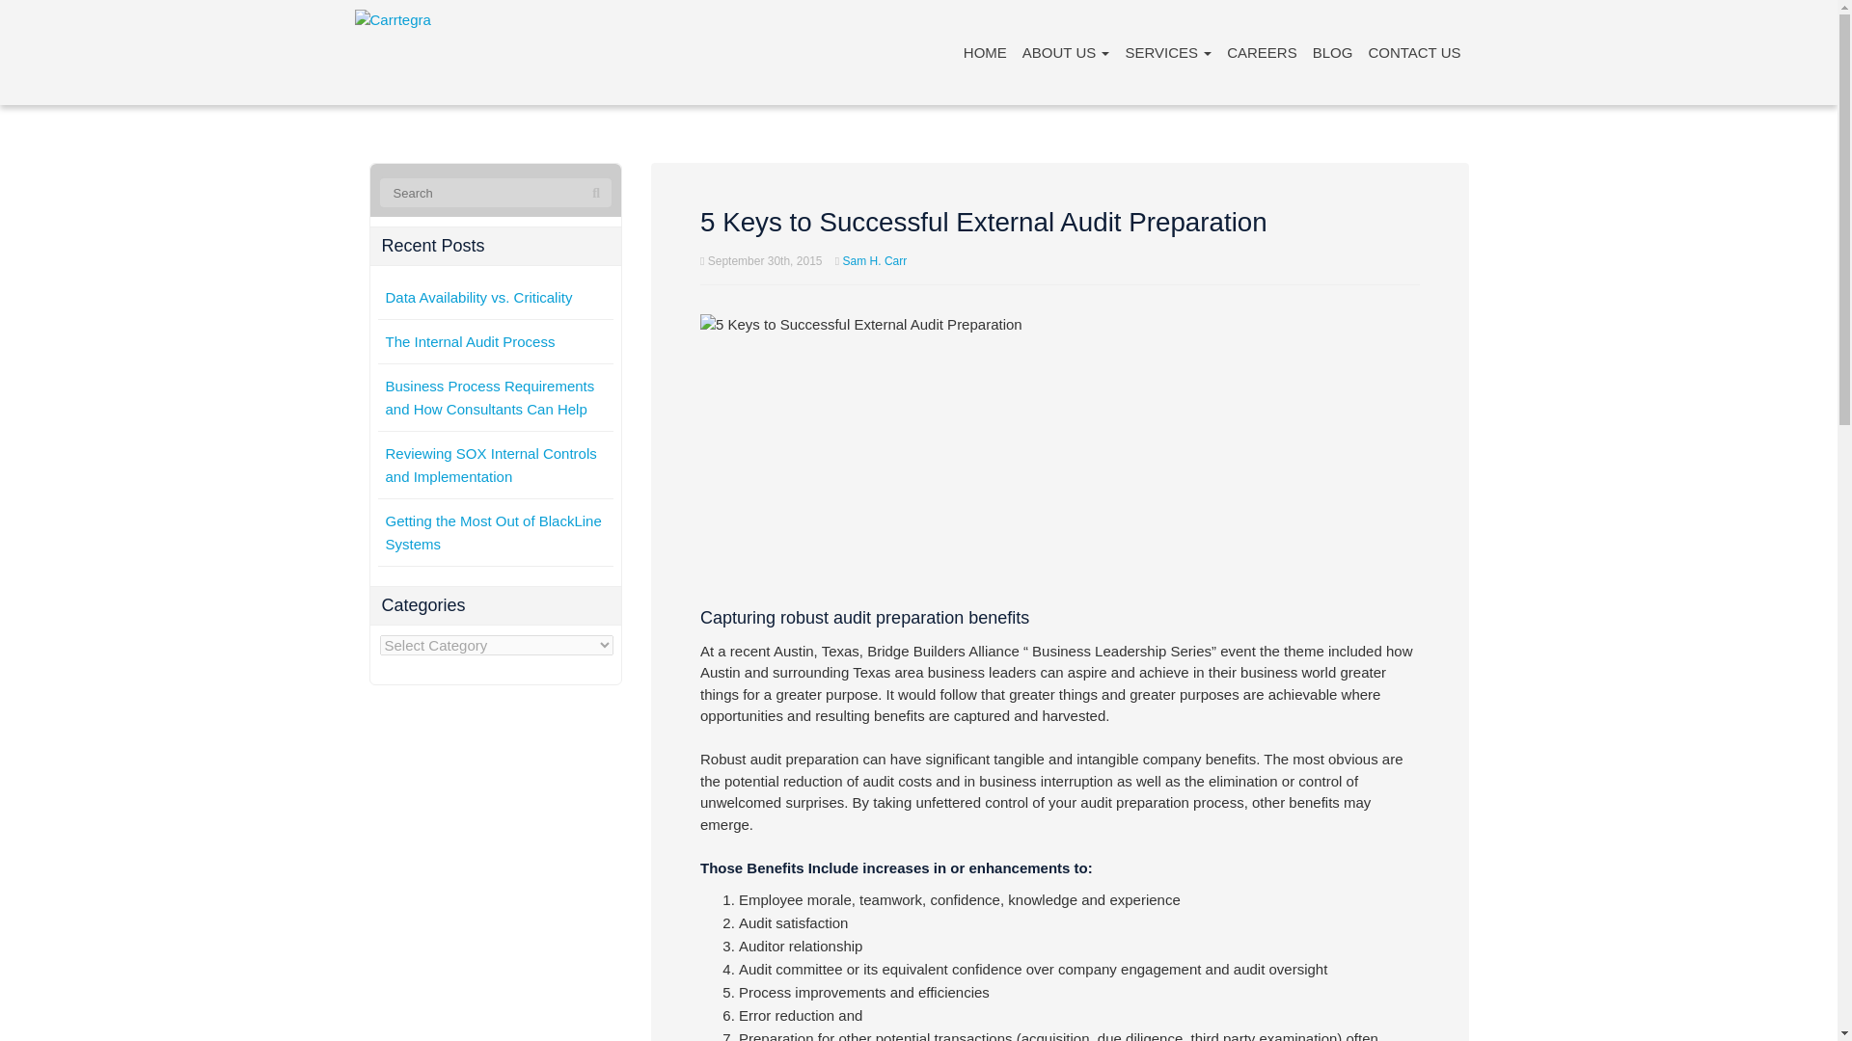 The width and height of the screenshot is (1852, 1041). I want to click on Sam H. Carr, so click(874, 260).